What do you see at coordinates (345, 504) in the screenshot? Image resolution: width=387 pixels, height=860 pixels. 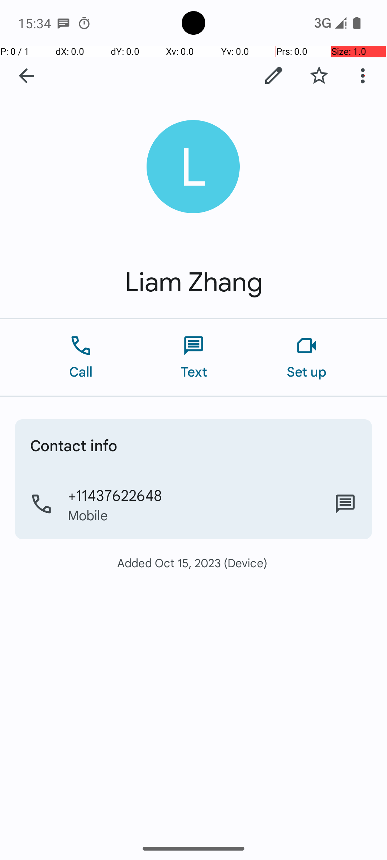 I see `Text Mobile +11437622648` at bounding box center [345, 504].